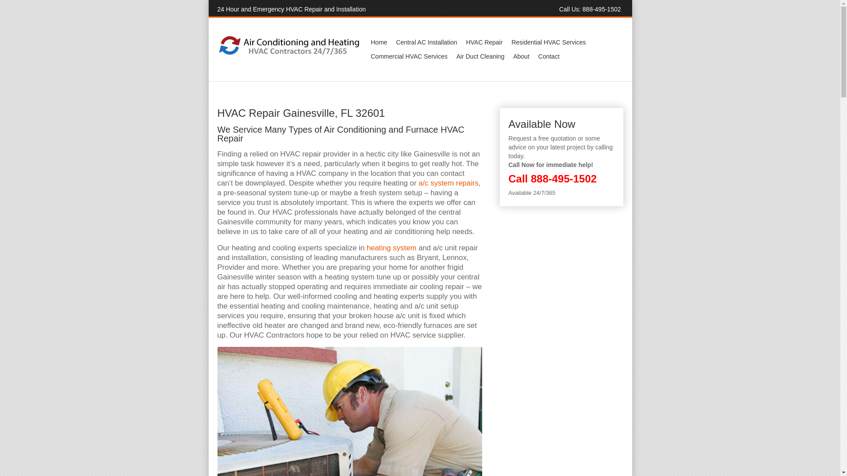  Describe the element at coordinates (427, 42) in the screenshot. I see `Central AC Installation` at that location.